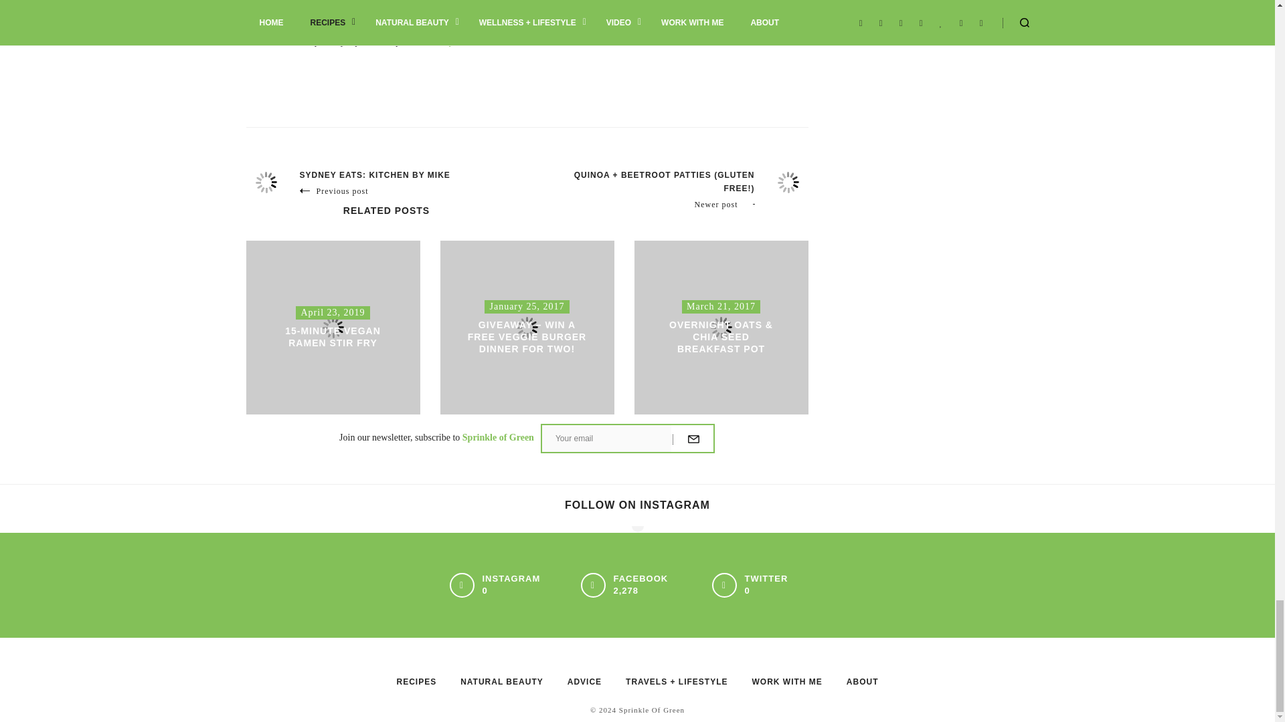 The image size is (1285, 722). Describe the element at coordinates (693, 439) in the screenshot. I see `Submit` at that location.